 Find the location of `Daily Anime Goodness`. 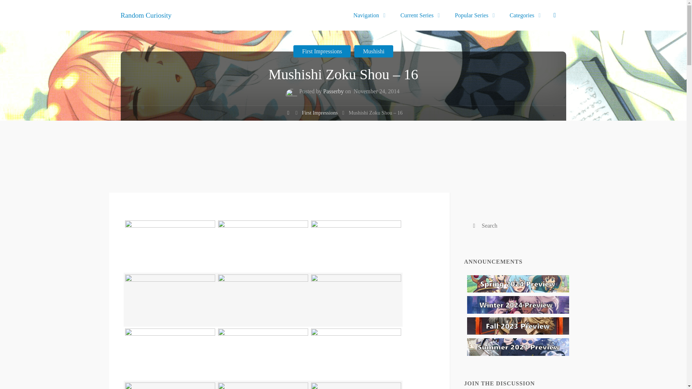

Daily Anime Goodness is located at coordinates (148, 15).